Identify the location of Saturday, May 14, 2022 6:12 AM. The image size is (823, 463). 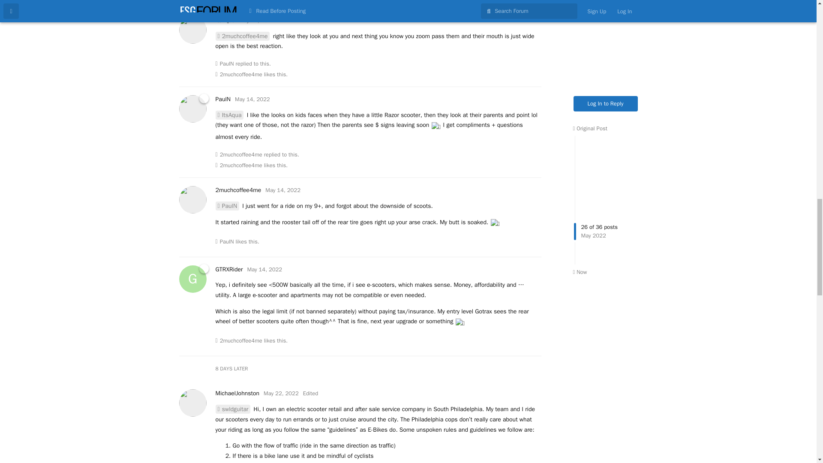
(282, 190).